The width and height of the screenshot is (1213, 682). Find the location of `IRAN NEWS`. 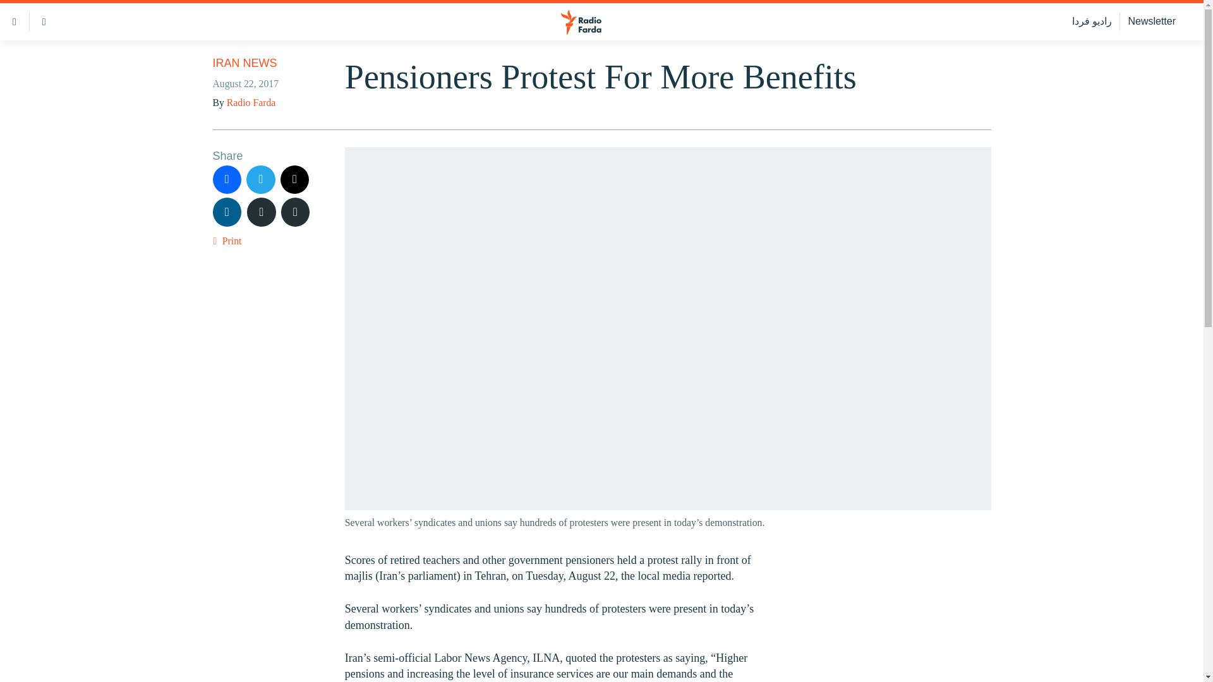

IRAN NEWS is located at coordinates (244, 63).